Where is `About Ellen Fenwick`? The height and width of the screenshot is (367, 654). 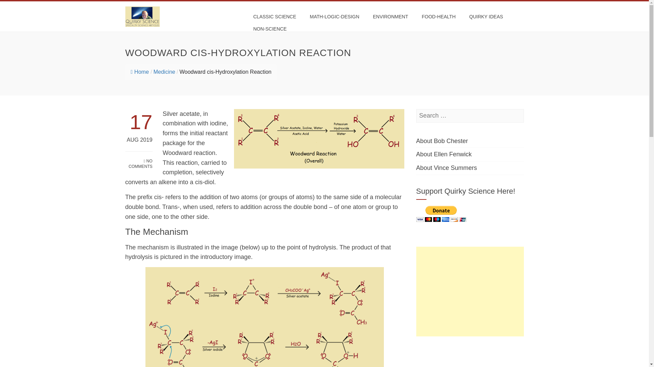 About Ellen Fenwick is located at coordinates (443, 154).